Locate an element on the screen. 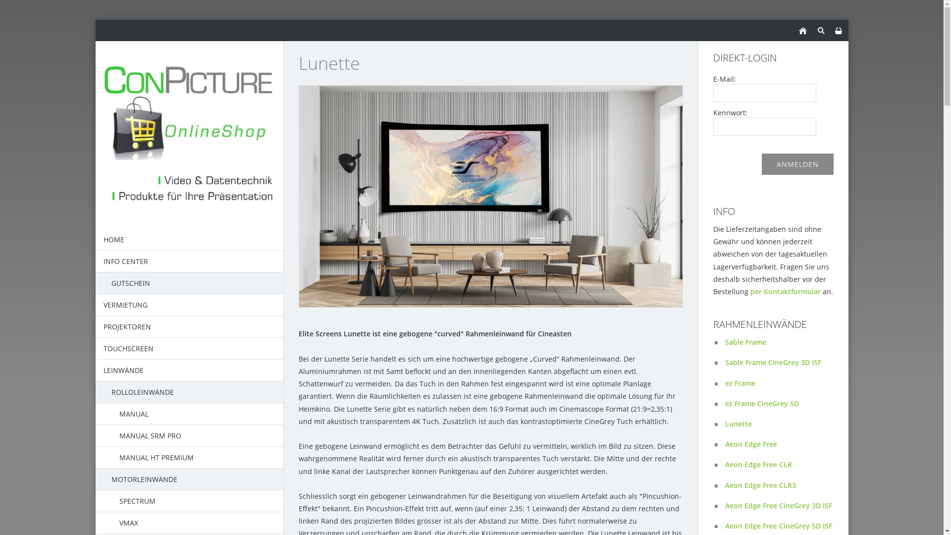 This screenshot has width=951, height=535. INFO CENTER is located at coordinates (189, 262).